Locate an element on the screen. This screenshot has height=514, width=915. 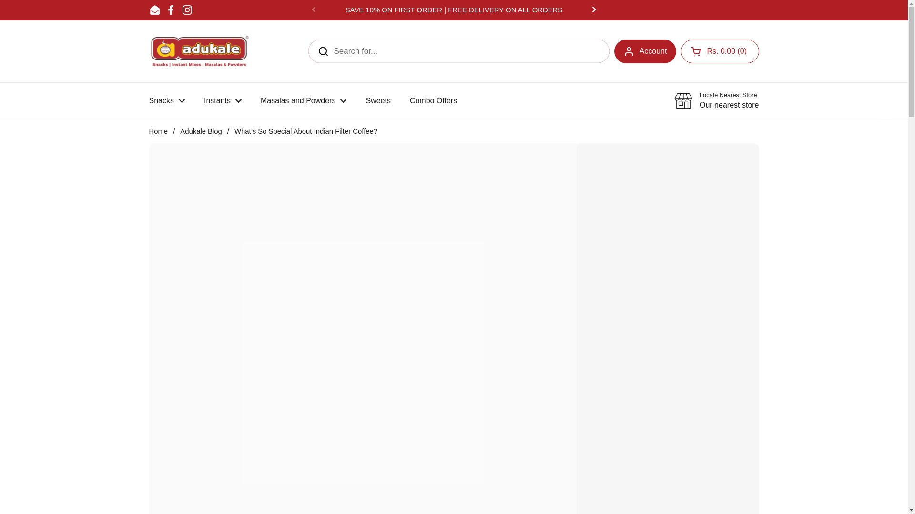
Facebook is located at coordinates (720, 51).